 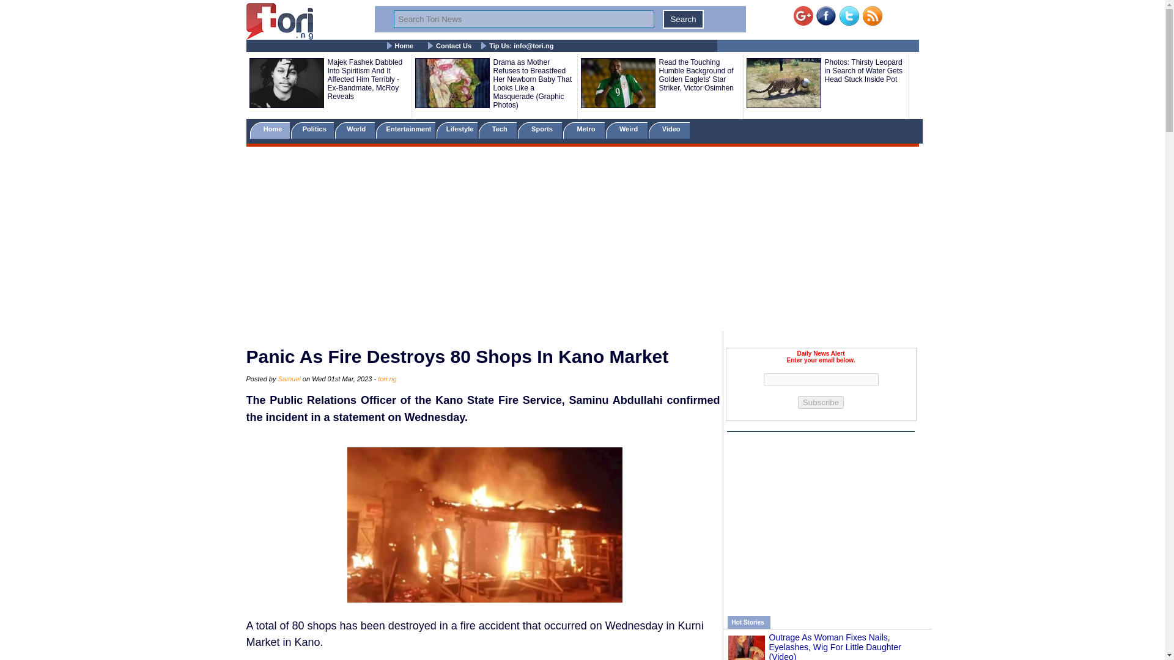 I want to click on     Tech     , so click(x=498, y=130).